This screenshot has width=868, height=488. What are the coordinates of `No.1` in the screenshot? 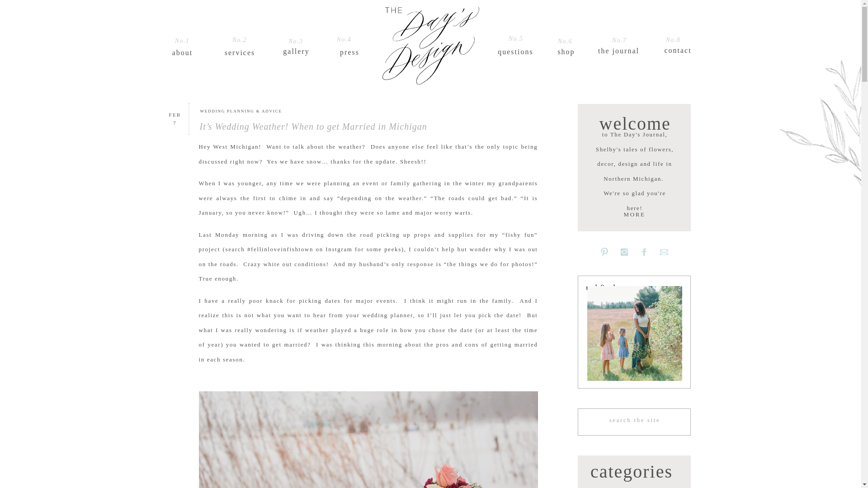 It's located at (182, 39).